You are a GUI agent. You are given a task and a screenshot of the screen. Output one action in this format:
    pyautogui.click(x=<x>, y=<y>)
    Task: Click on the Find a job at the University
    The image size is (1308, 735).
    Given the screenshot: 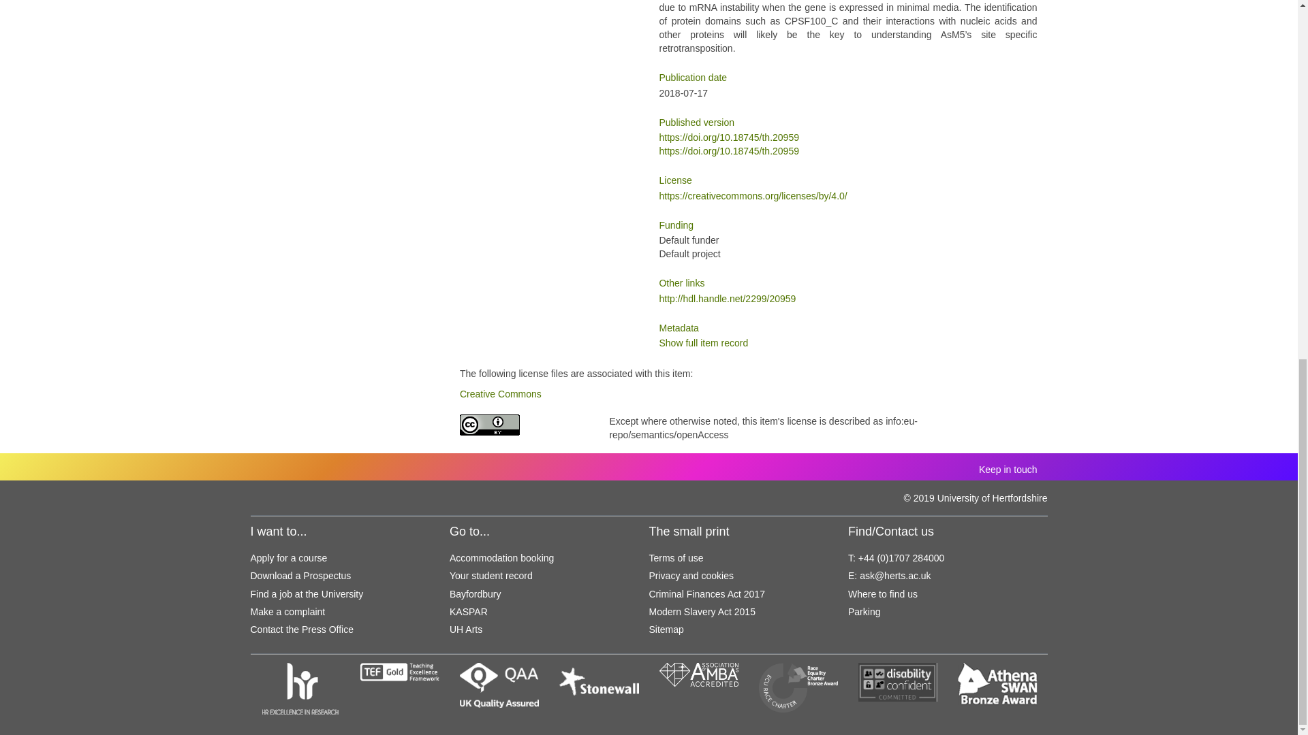 What is the action you would take?
    pyautogui.click(x=307, y=594)
    